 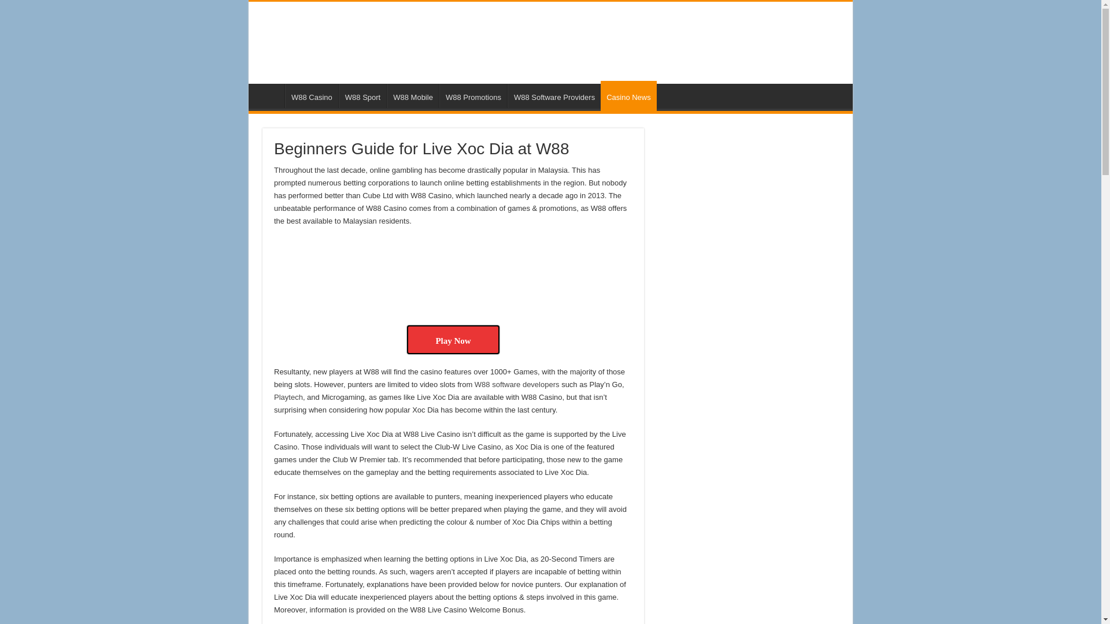 I want to click on W88 Software Providers, so click(x=554, y=95).